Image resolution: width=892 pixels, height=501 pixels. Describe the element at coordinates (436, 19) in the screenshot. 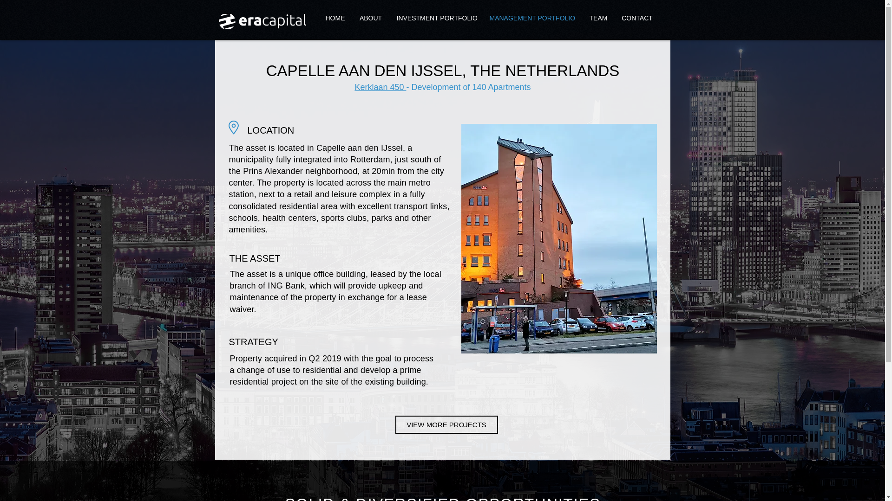

I see `INVESTMENT PORTFOLIO` at that location.